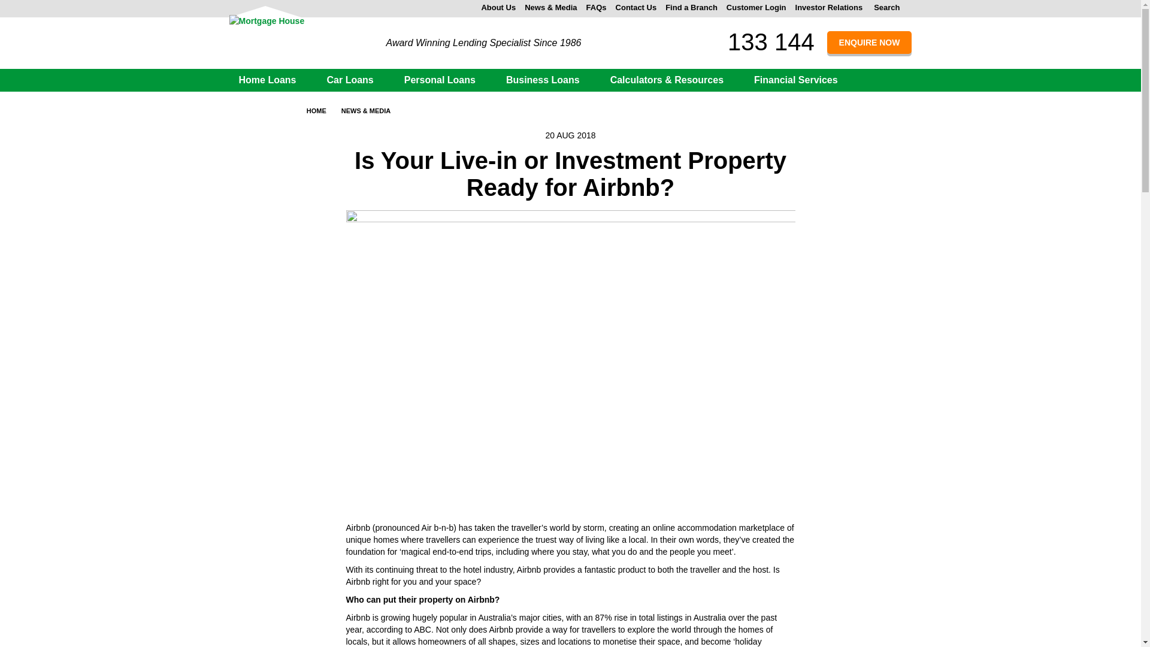 Image resolution: width=1150 pixels, height=647 pixels. Describe the element at coordinates (691, 7) in the screenshot. I see `Find a Branch` at that location.